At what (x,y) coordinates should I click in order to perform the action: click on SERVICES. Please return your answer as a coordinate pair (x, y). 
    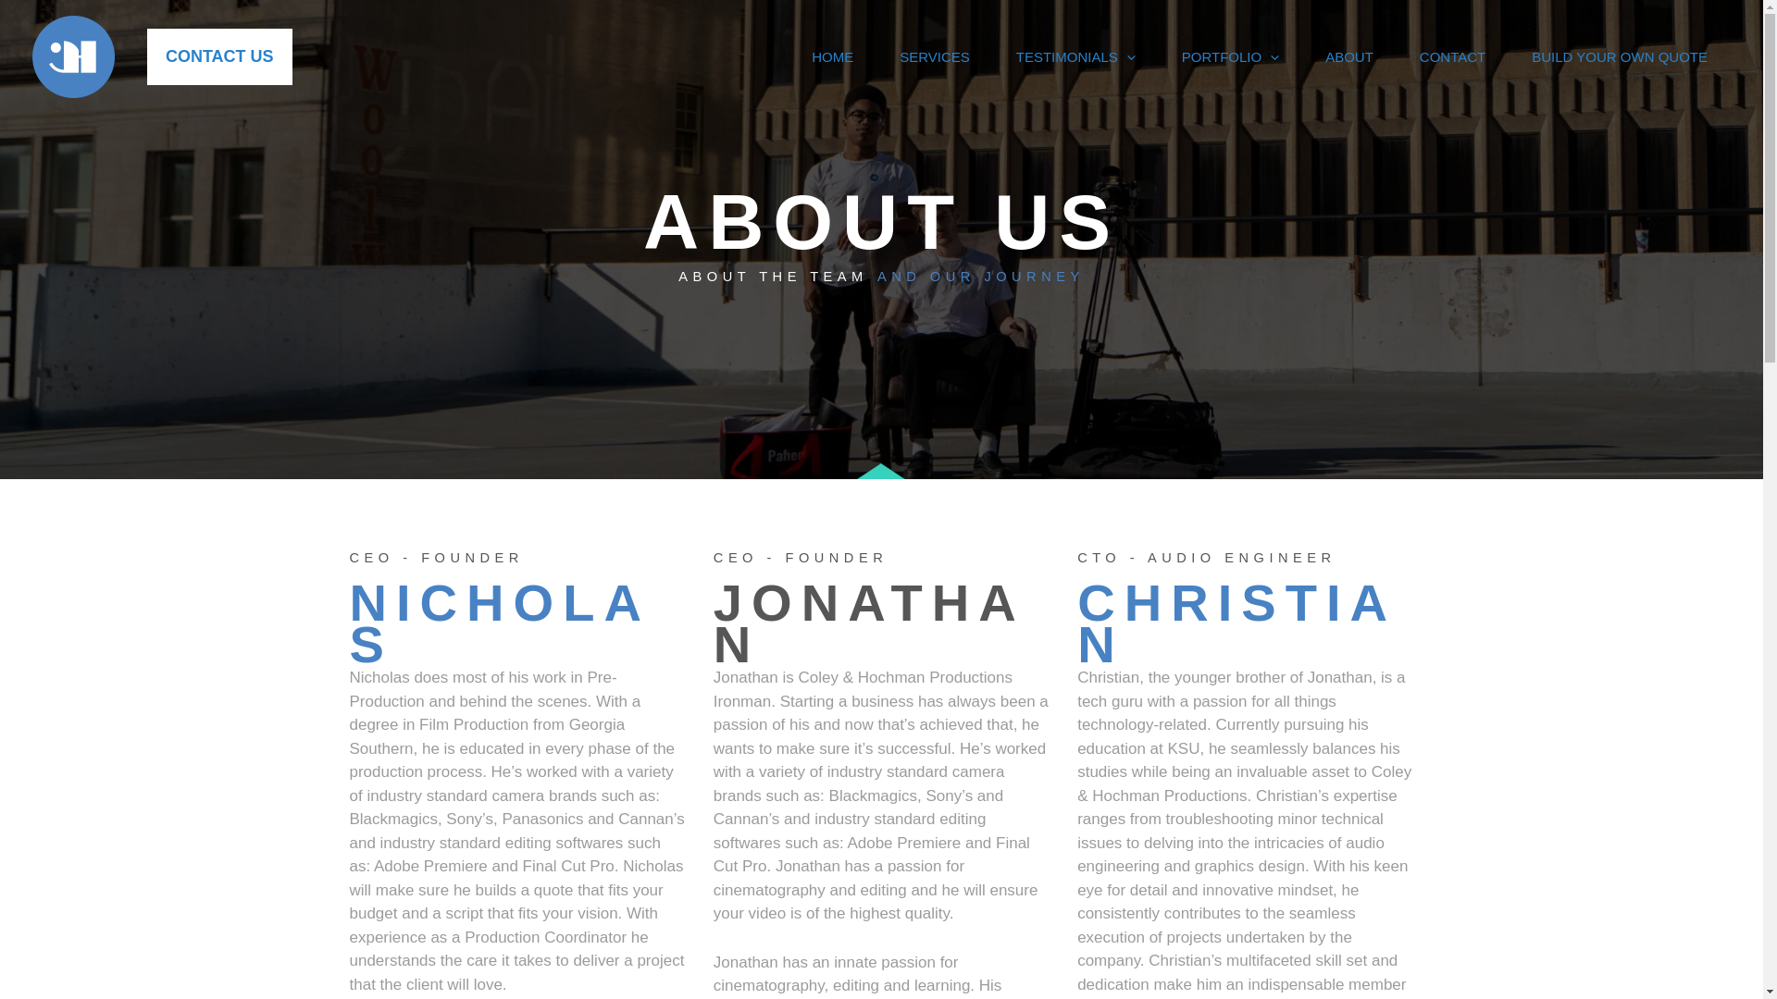
    Looking at the image, I should click on (935, 55).